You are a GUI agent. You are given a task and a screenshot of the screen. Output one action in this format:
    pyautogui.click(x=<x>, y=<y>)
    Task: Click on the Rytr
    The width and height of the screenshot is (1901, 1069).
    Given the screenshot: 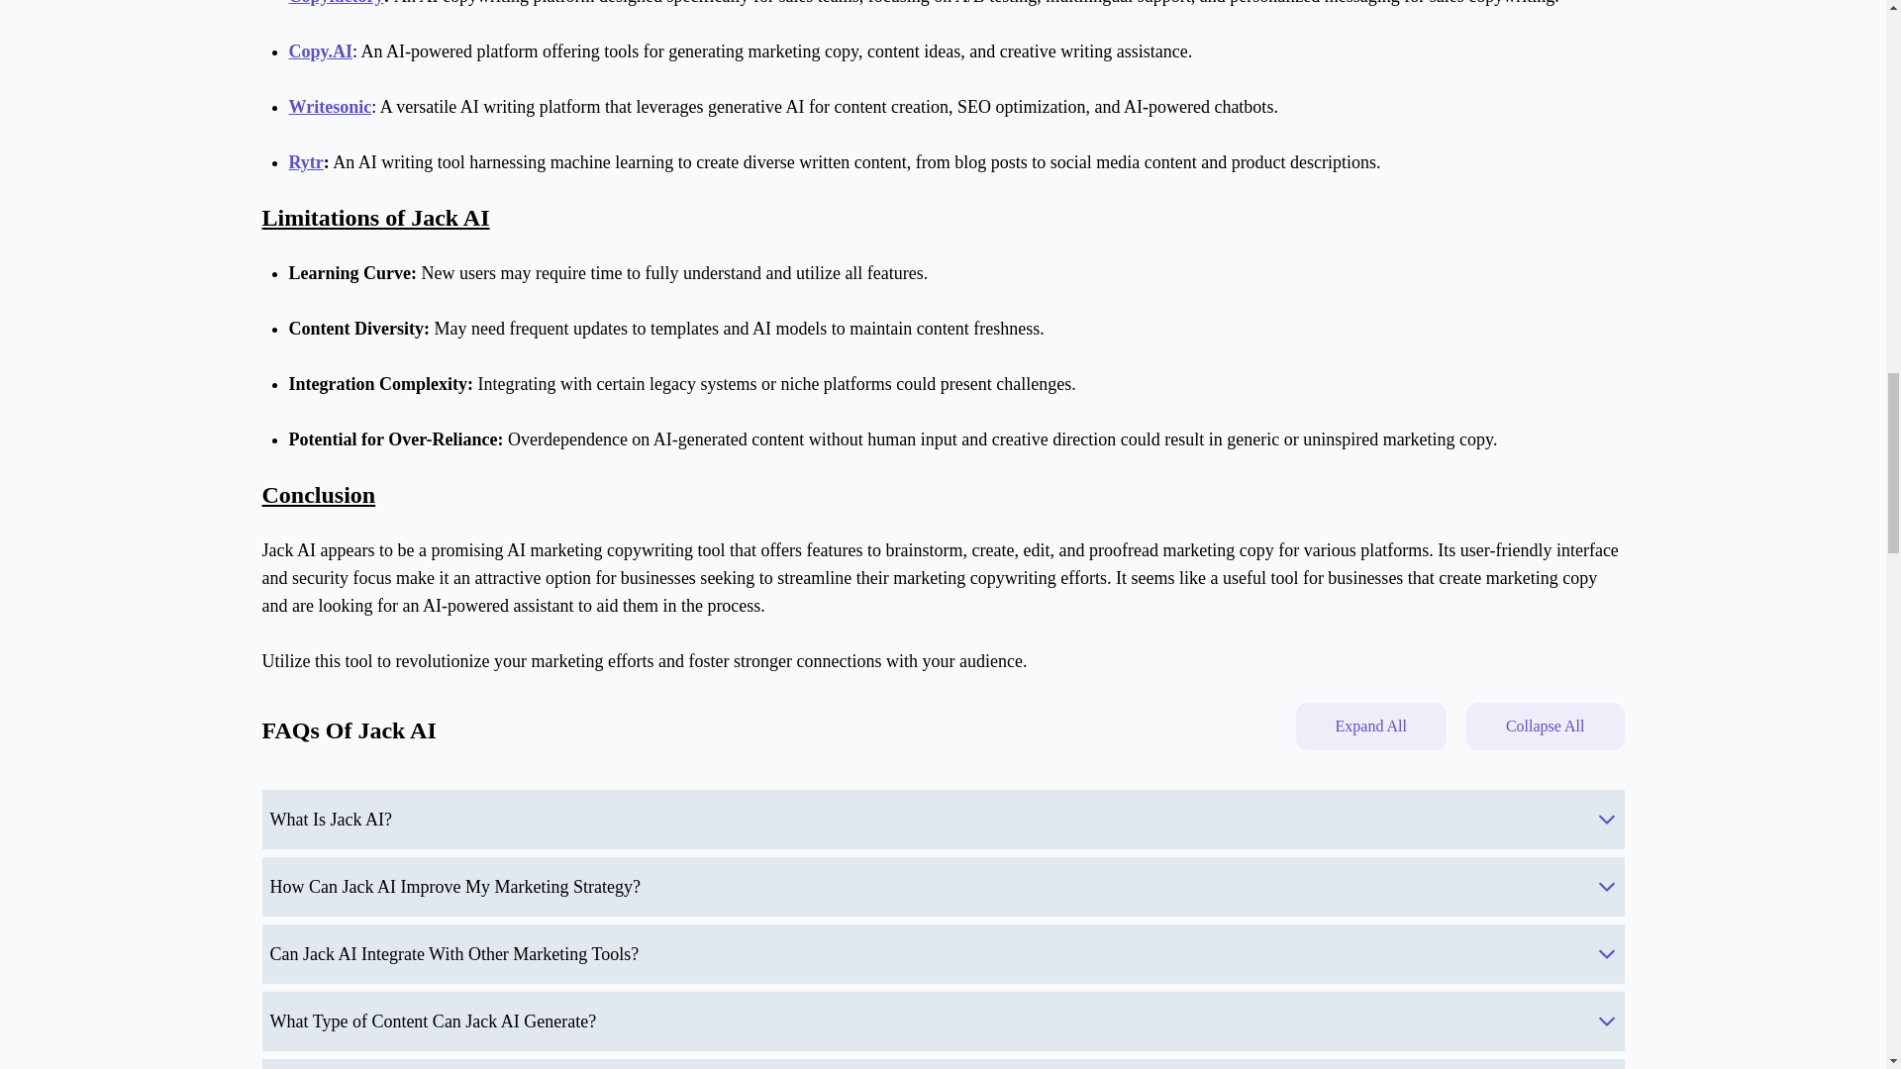 What is the action you would take?
    pyautogui.click(x=305, y=162)
    